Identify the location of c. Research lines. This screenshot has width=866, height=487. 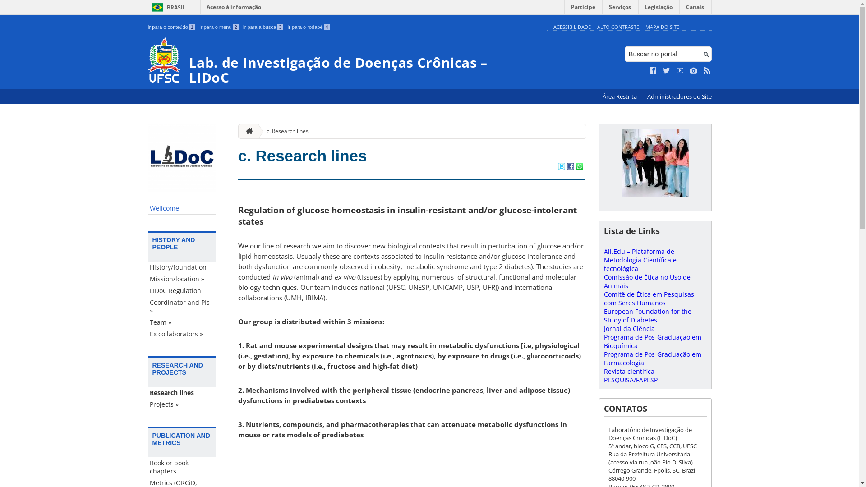
(284, 132).